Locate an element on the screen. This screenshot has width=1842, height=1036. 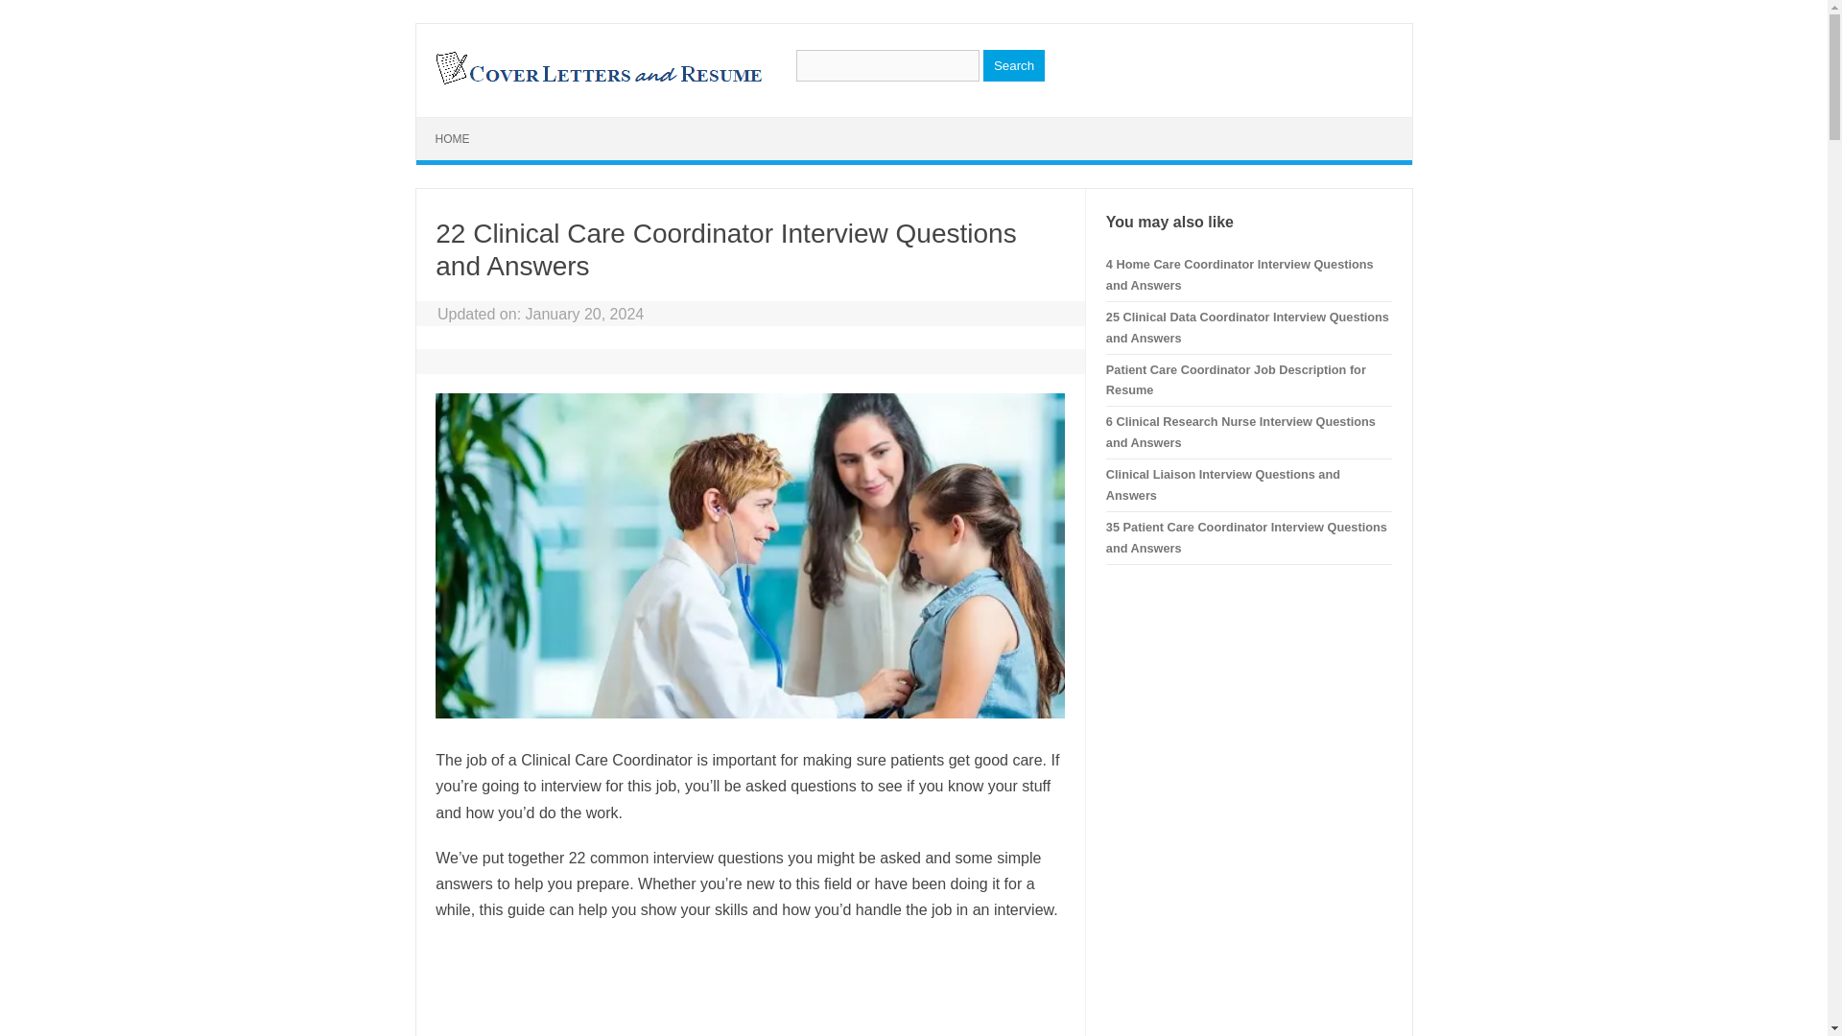
Cover Letters and Resume Samples is located at coordinates (597, 82).